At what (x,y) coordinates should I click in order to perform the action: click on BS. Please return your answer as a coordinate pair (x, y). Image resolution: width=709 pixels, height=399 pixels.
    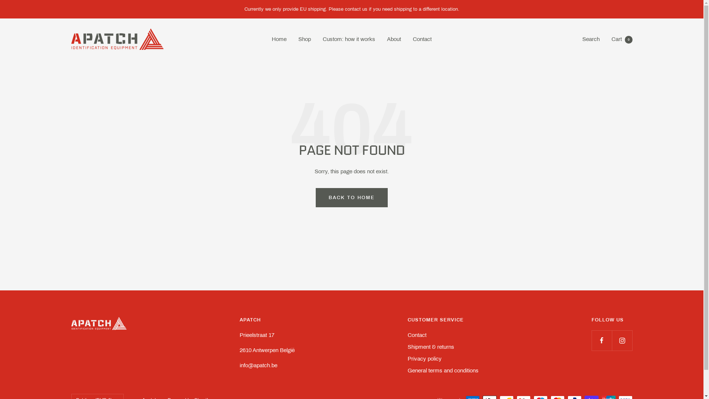
    Looking at the image, I should click on (133, 386).